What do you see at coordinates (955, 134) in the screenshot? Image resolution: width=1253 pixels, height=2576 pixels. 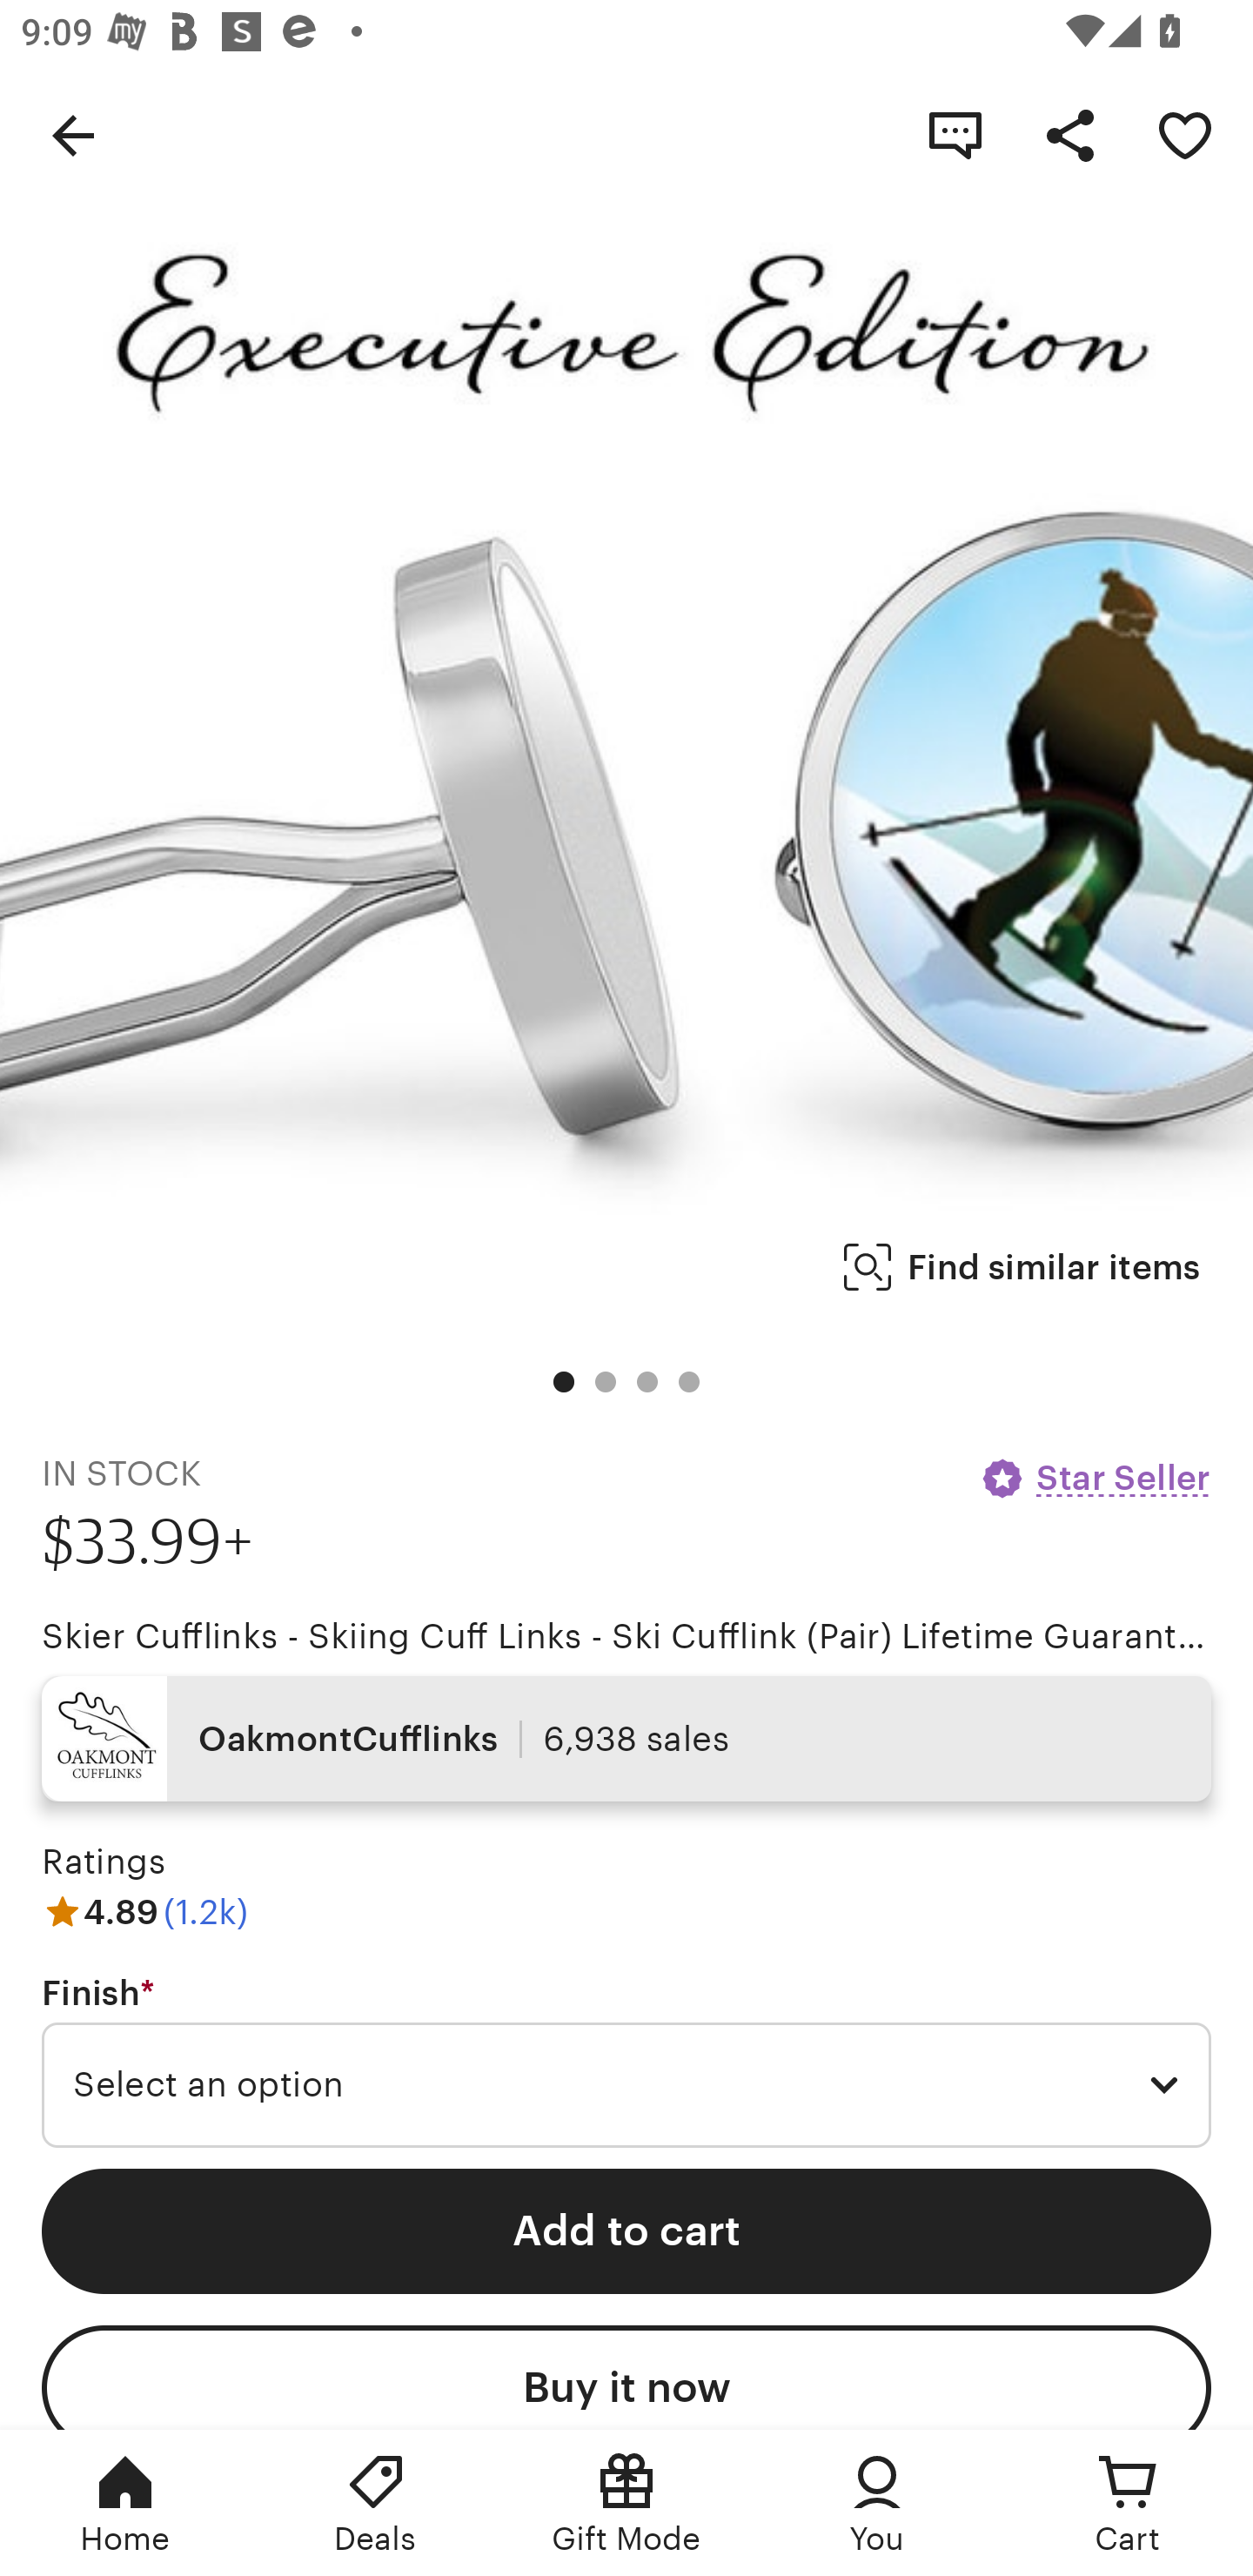 I see `Contact shop` at bounding box center [955, 134].